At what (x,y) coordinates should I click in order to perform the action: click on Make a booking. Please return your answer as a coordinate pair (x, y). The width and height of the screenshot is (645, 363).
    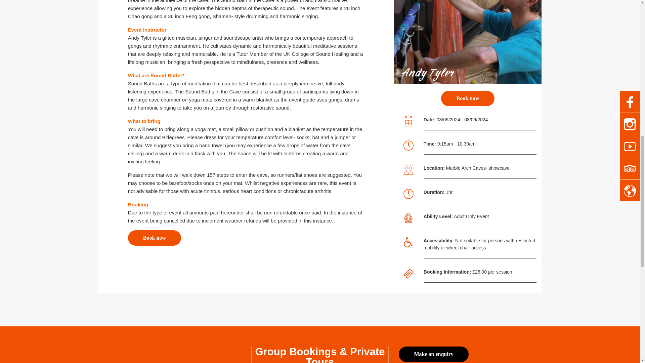
    Looking at the image, I should click on (433, 354).